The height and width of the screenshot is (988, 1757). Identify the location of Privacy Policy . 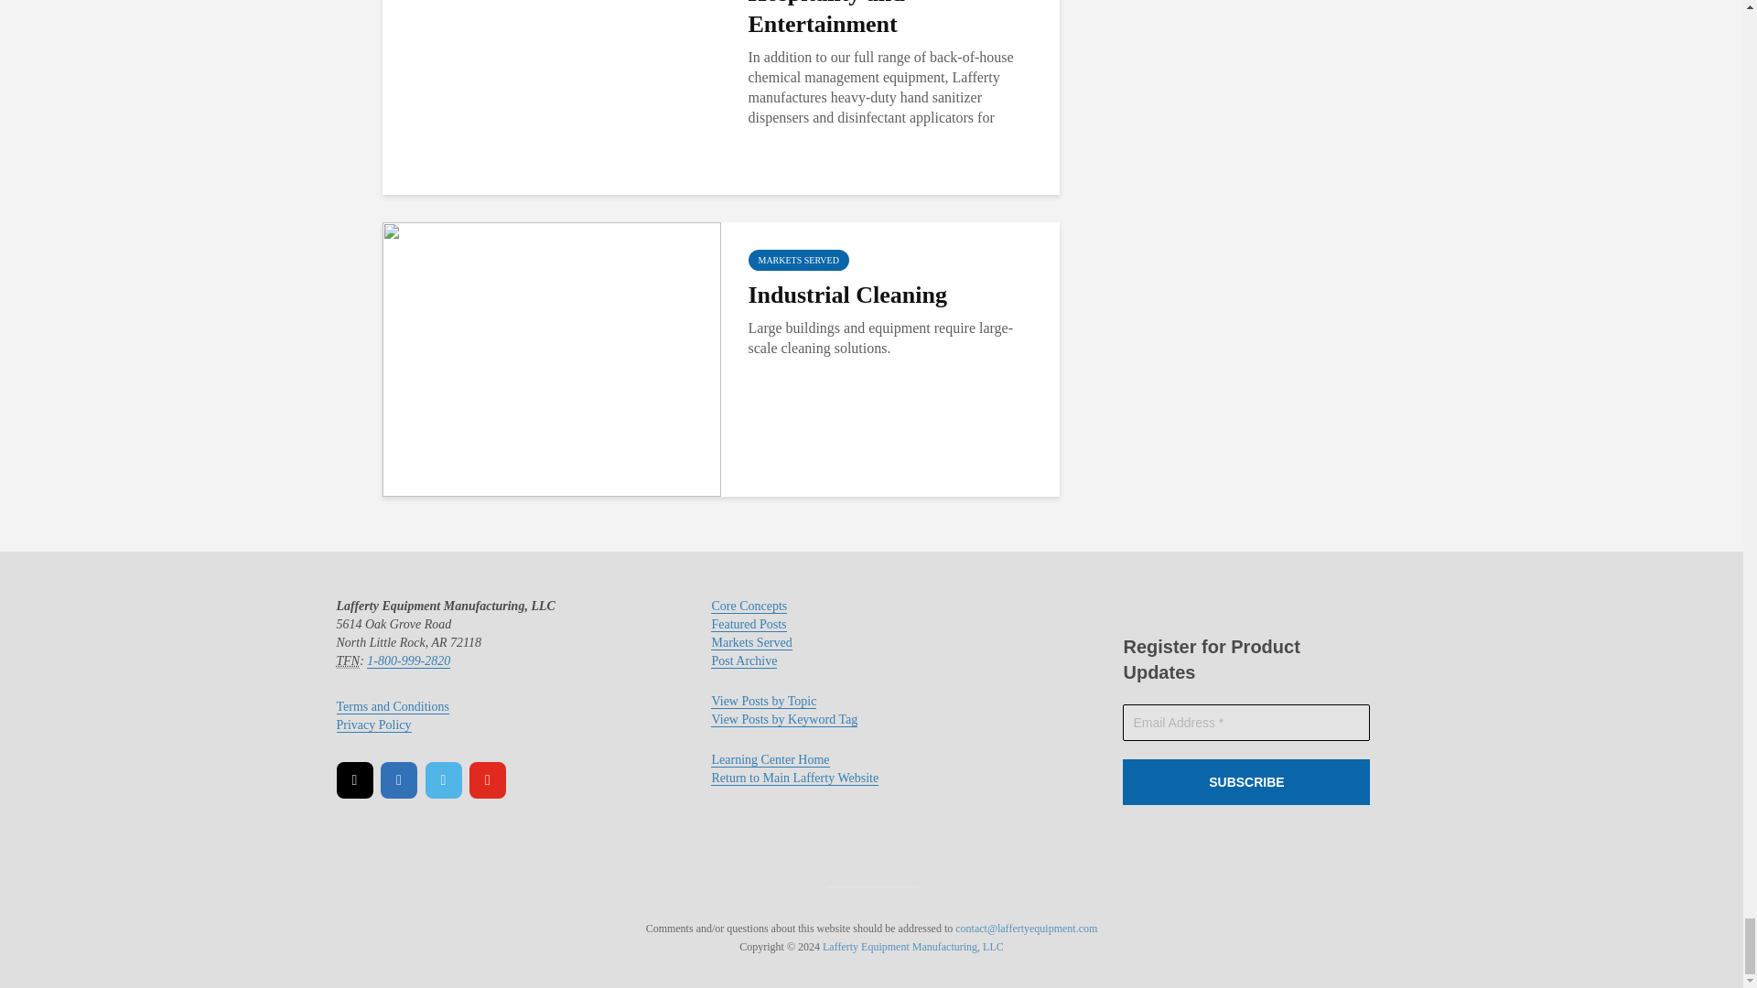
(373, 725).